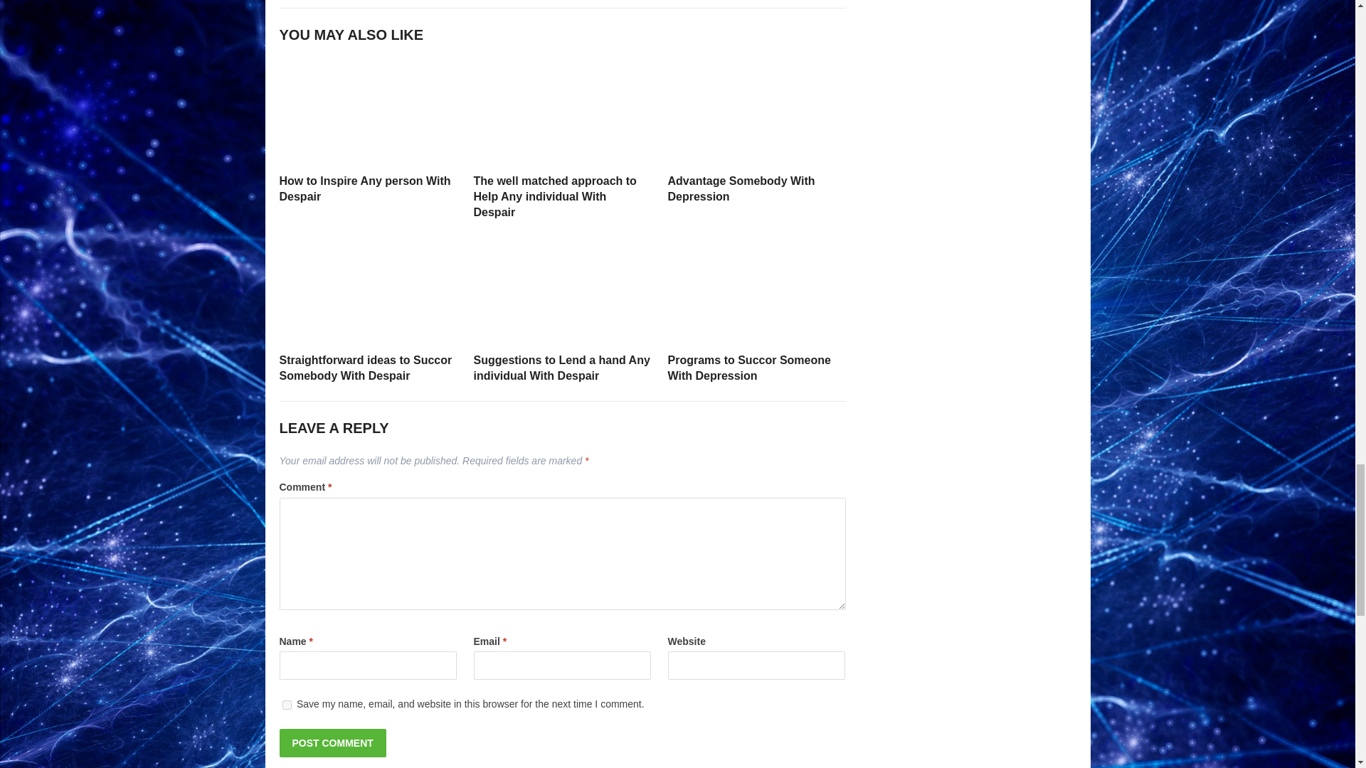 The width and height of the screenshot is (1366, 768). What do you see at coordinates (332, 742) in the screenshot?
I see `Post Comment` at bounding box center [332, 742].